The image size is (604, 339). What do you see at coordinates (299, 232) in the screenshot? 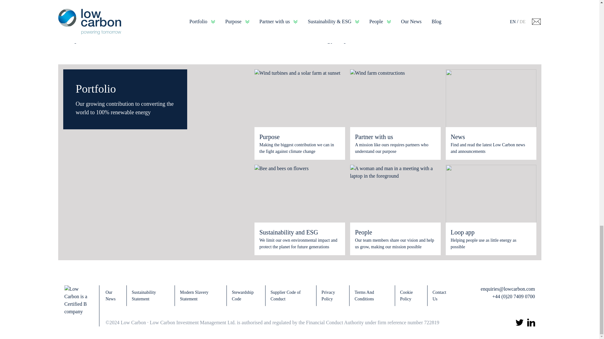
I see `Sustainability and ESG` at bounding box center [299, 232].